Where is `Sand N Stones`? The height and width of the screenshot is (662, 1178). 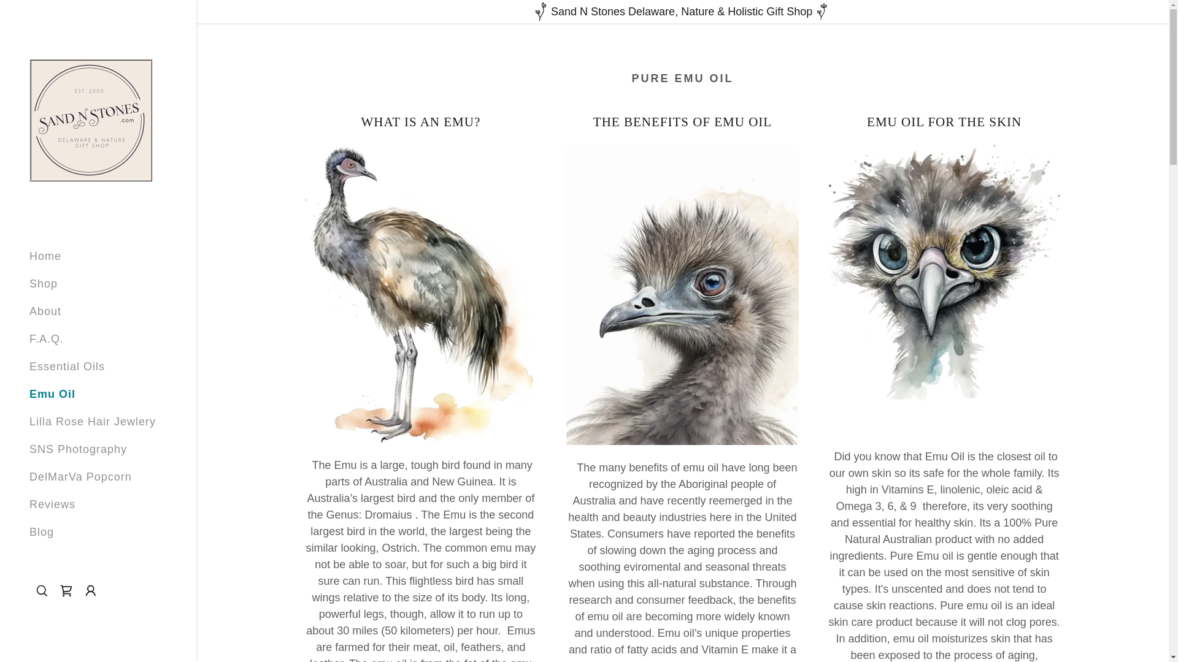
Sand N Stones is located at coordinates (91, 119).